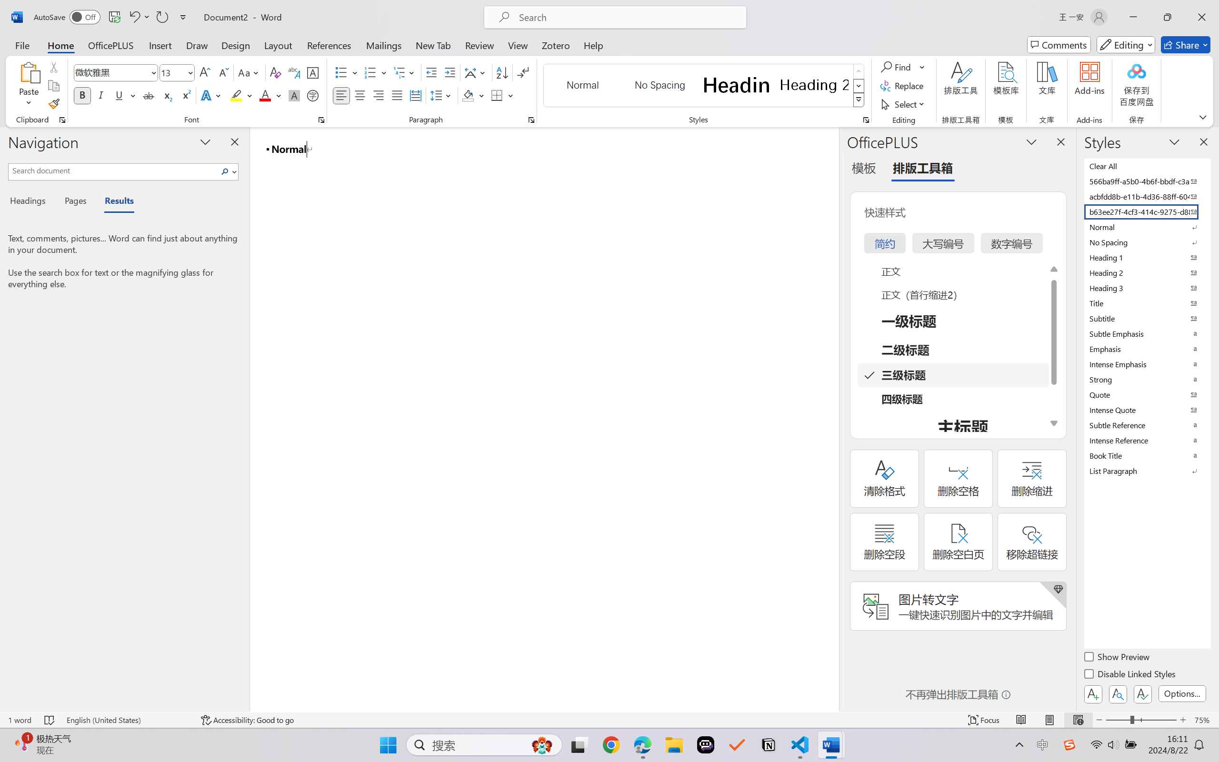 This screenshot has width=1219, height=762. I want to click on Office Clipboard..., so click(62, 120).